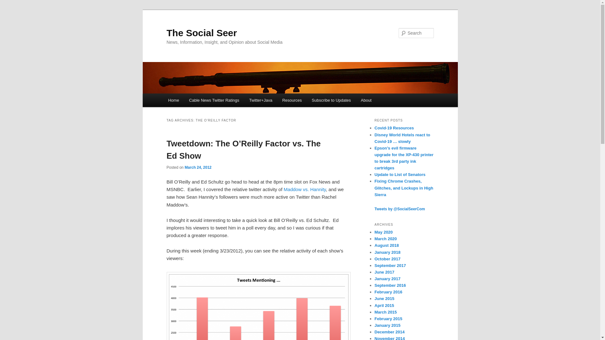  I want to click on March 24, 2012, so click(198, 167).